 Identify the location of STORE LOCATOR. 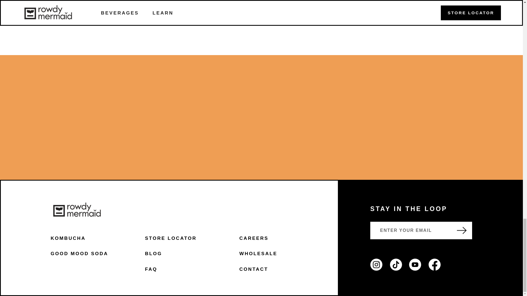
(171, 238).